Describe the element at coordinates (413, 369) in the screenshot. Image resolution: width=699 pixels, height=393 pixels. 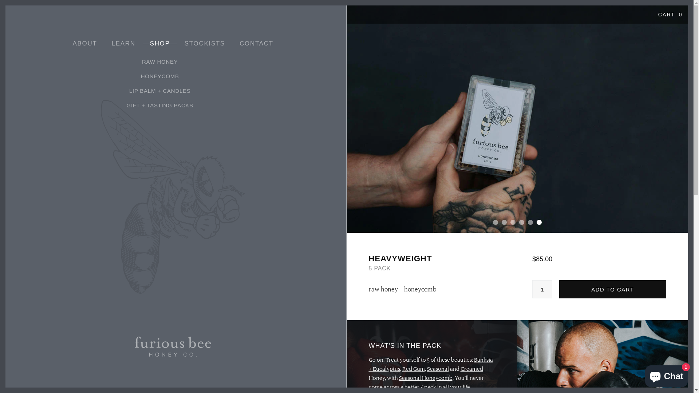
I see `Red Gum` at that location.